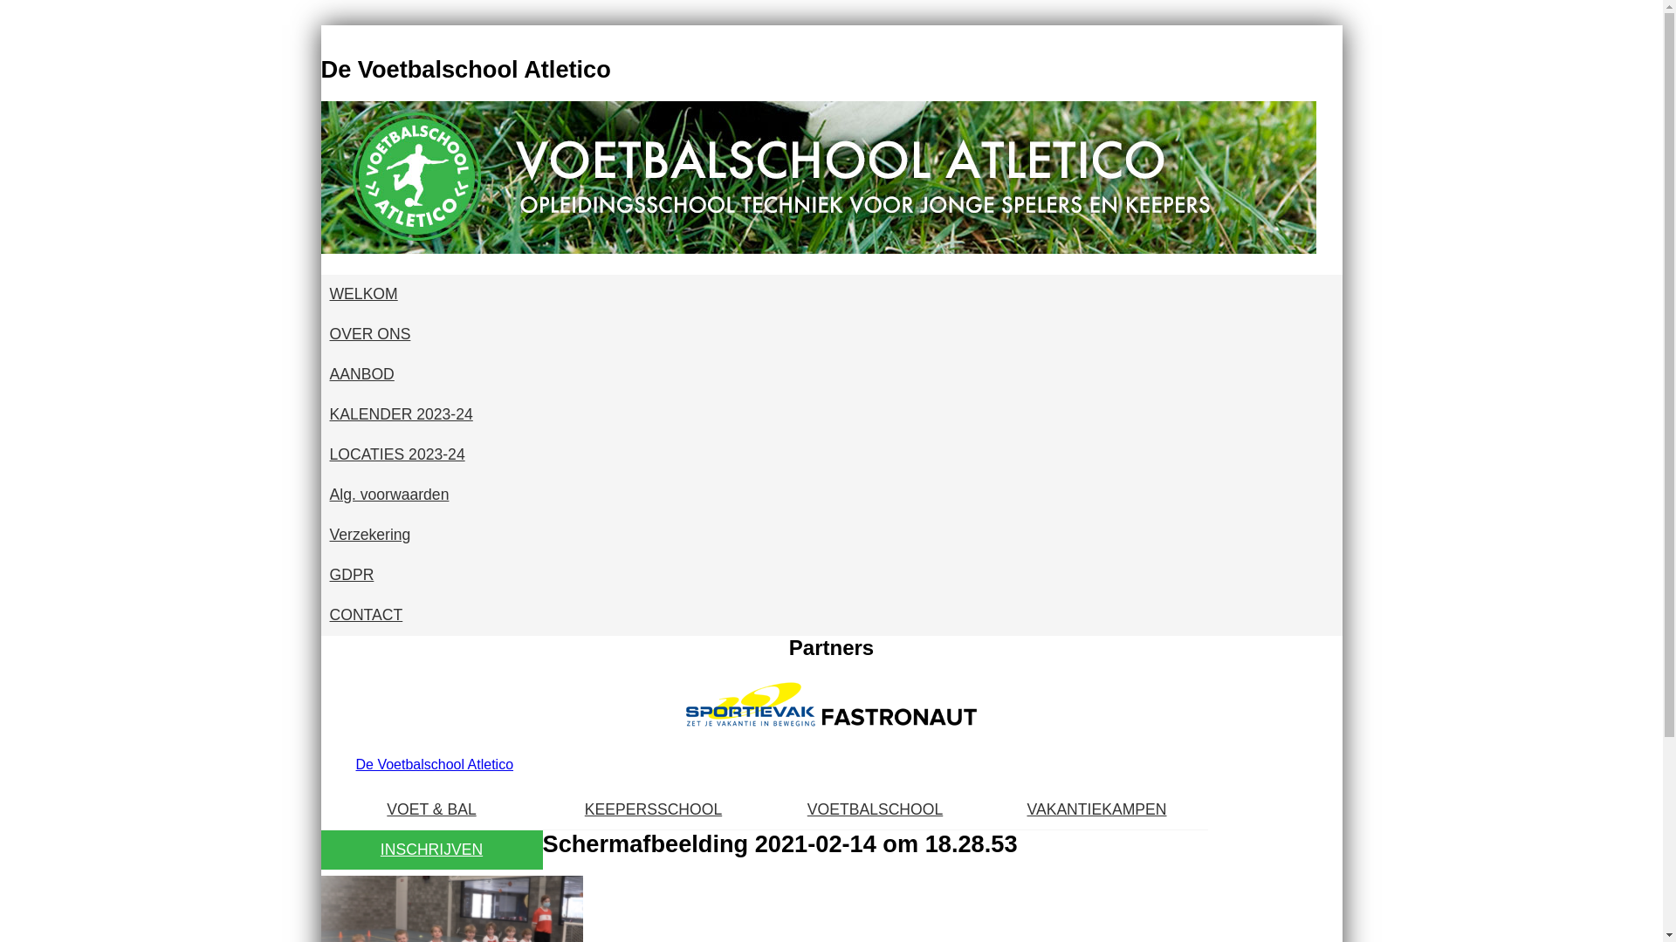  I want to click on INSCHRIJVEN, so click(432, 850).